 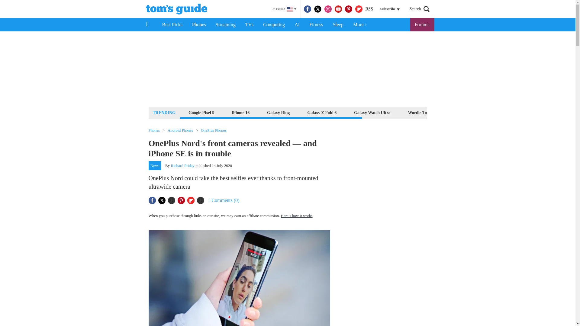 What do you see at coordinates (297, 25) in the screenshot?
I see `AI` at bounding box center [297, 25].